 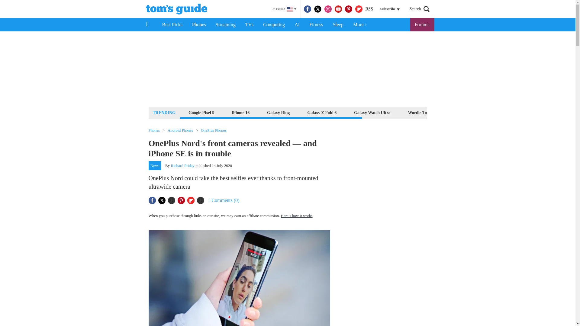 What do you see at coordinates (297, 25) in the screenshot?
I see `AI` at bounding box center [297, 25].